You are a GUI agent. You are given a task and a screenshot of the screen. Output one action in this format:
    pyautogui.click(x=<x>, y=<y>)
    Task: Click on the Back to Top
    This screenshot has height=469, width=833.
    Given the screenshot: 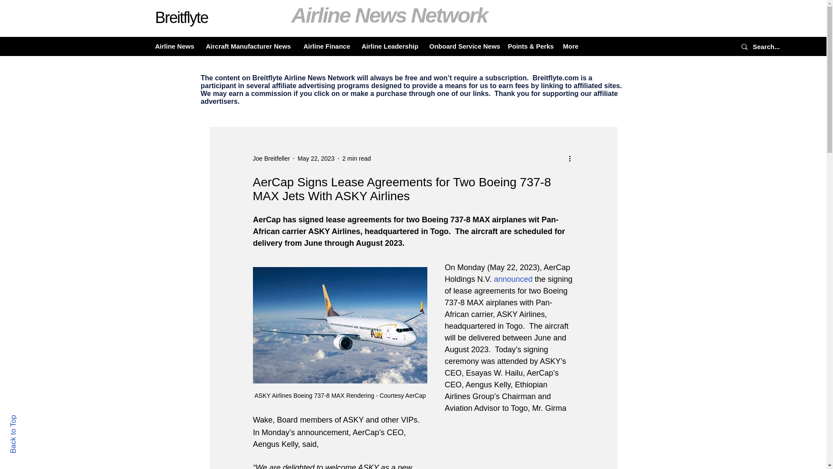 What is the action you would take?
    pyautogui.click(x=28, y=419)
    